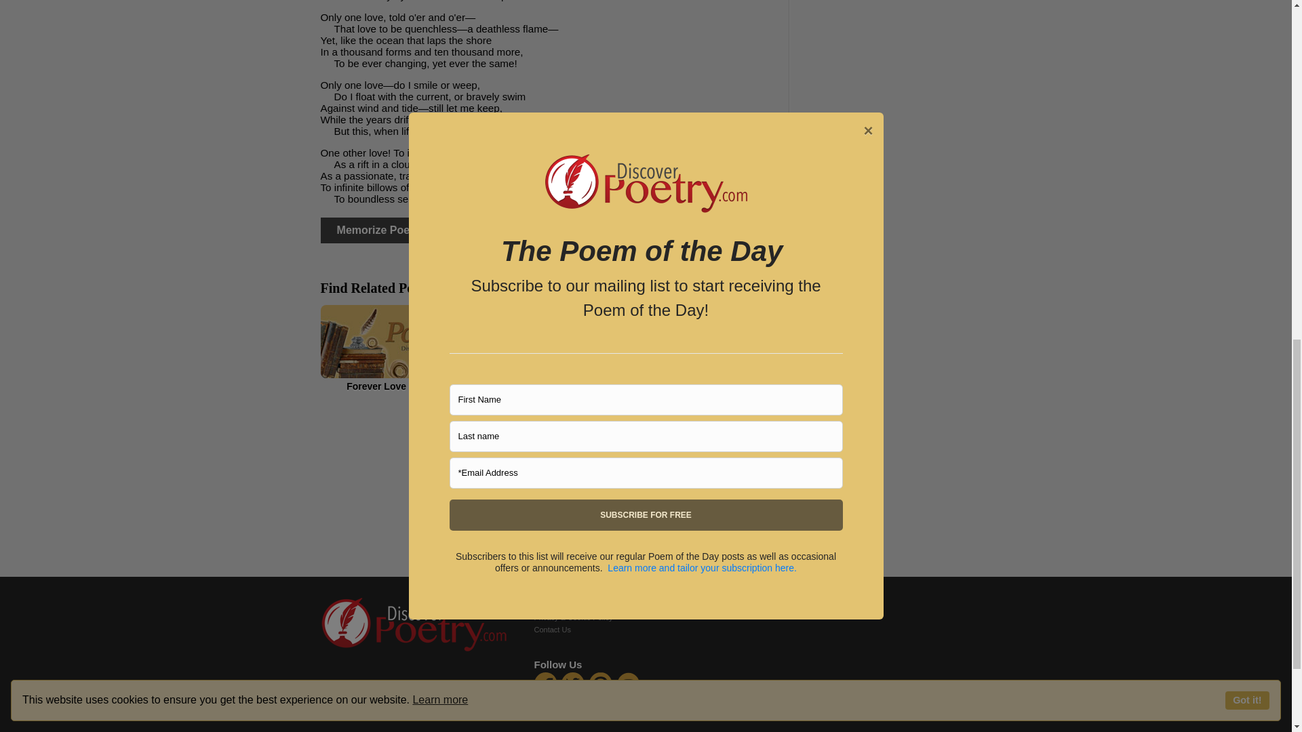 The image size is (1302, 732). I want to click on Forever Love Poems, so click(393, 348).